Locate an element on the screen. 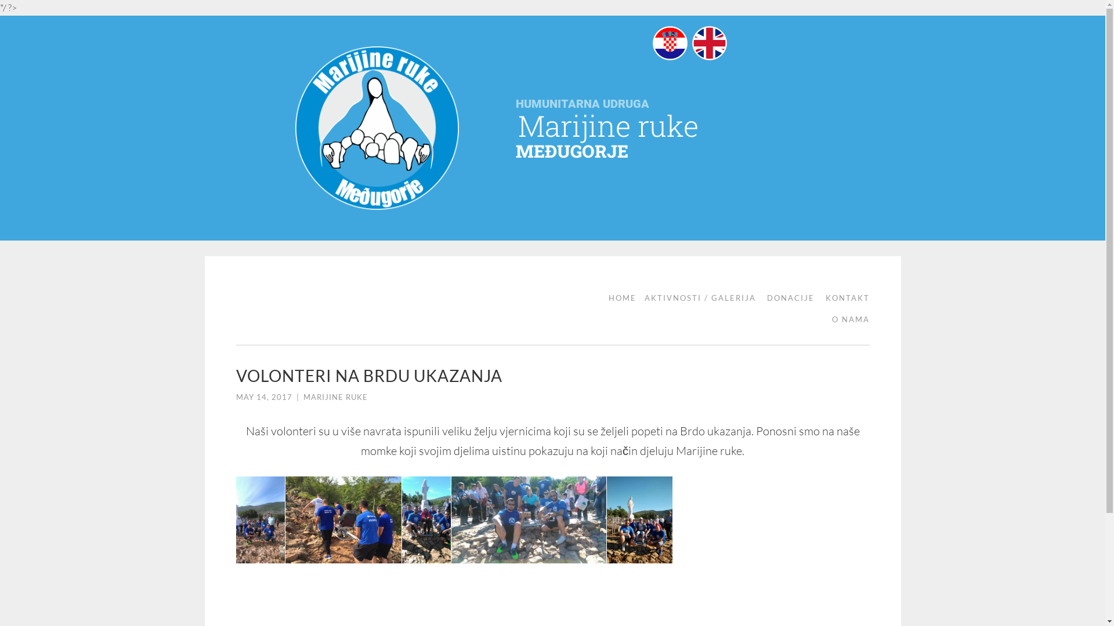 The height and width of the screenshot is (626, 1114). KONTAKT is located at coordinates (843, 298).